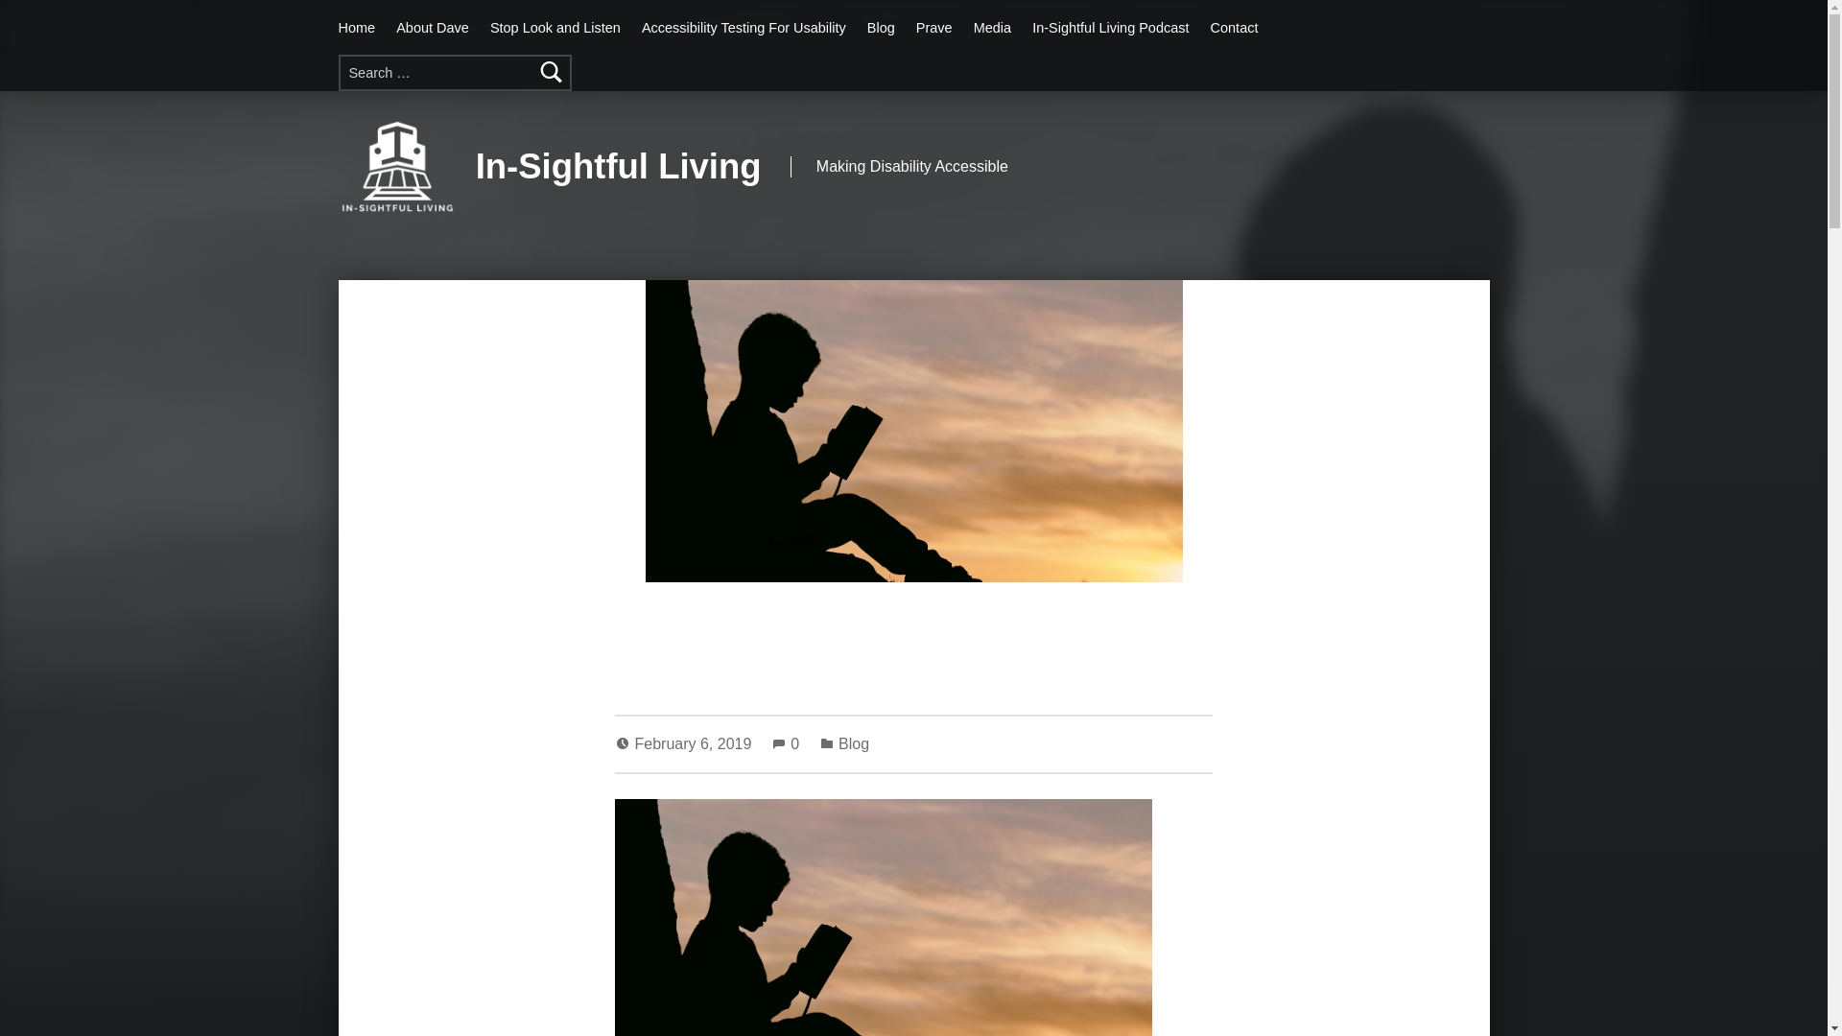 The image size is (1842, 1036). Describe the element at coordinates (695, 743) in the screenshot. I see `February 6, 2019` at that location.